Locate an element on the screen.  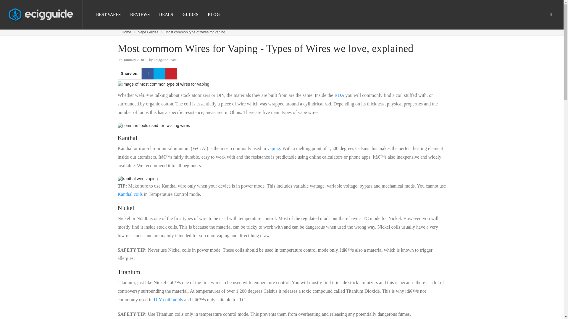
BEST VAPES is located at coordinates (108, 15).